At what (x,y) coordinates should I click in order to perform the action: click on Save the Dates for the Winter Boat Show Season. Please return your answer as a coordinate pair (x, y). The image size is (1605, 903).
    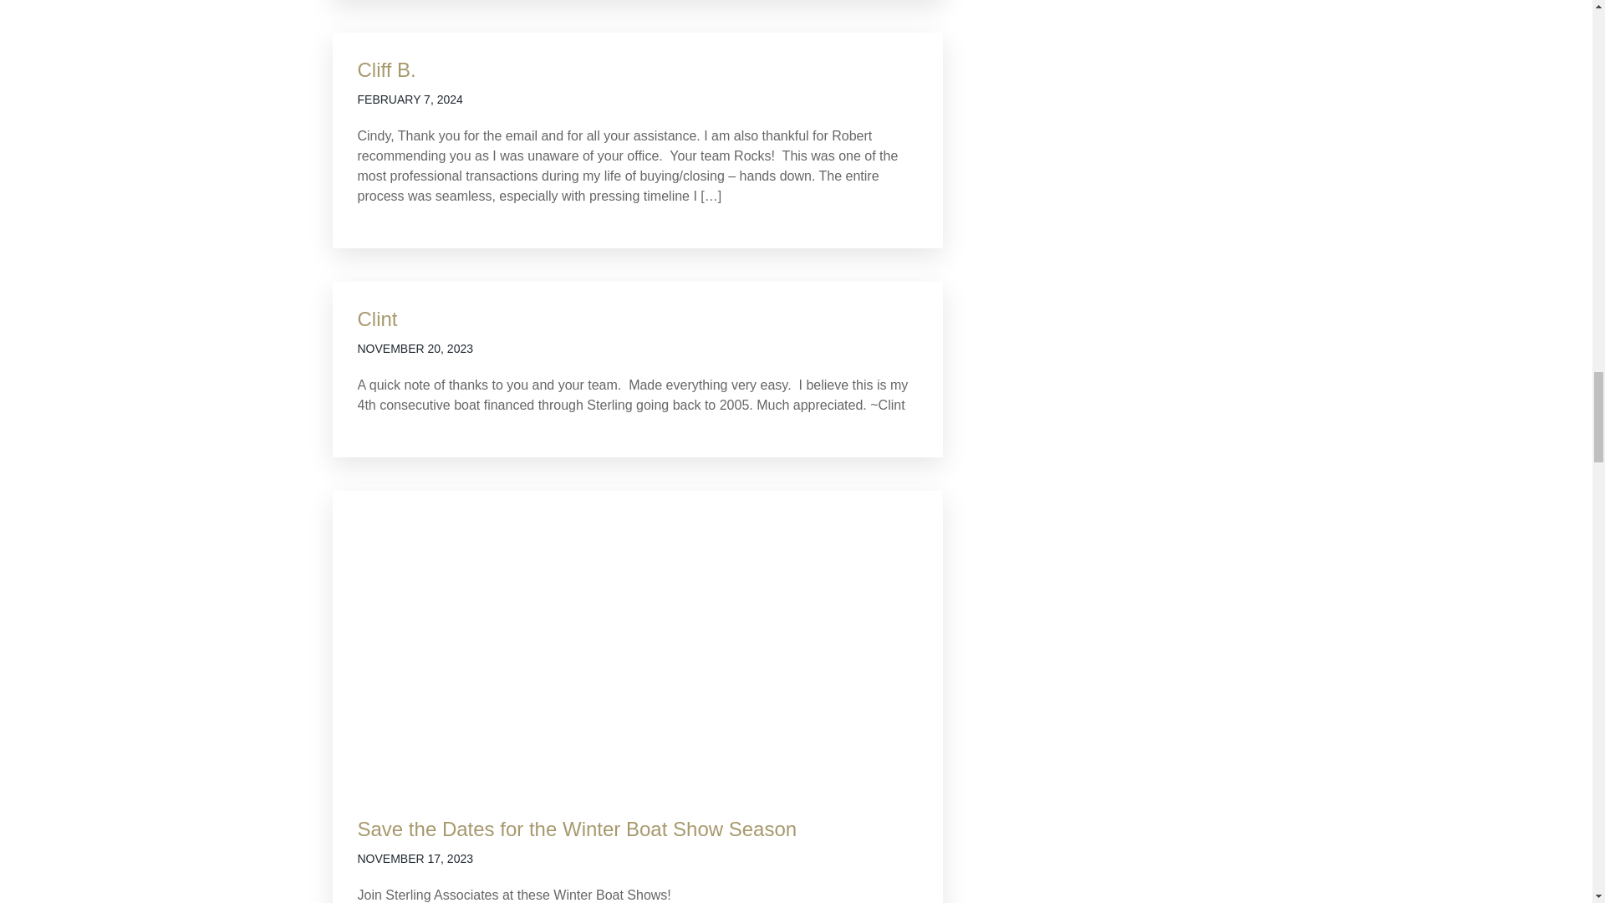
    Looking at the image, I should click on (578, 829).